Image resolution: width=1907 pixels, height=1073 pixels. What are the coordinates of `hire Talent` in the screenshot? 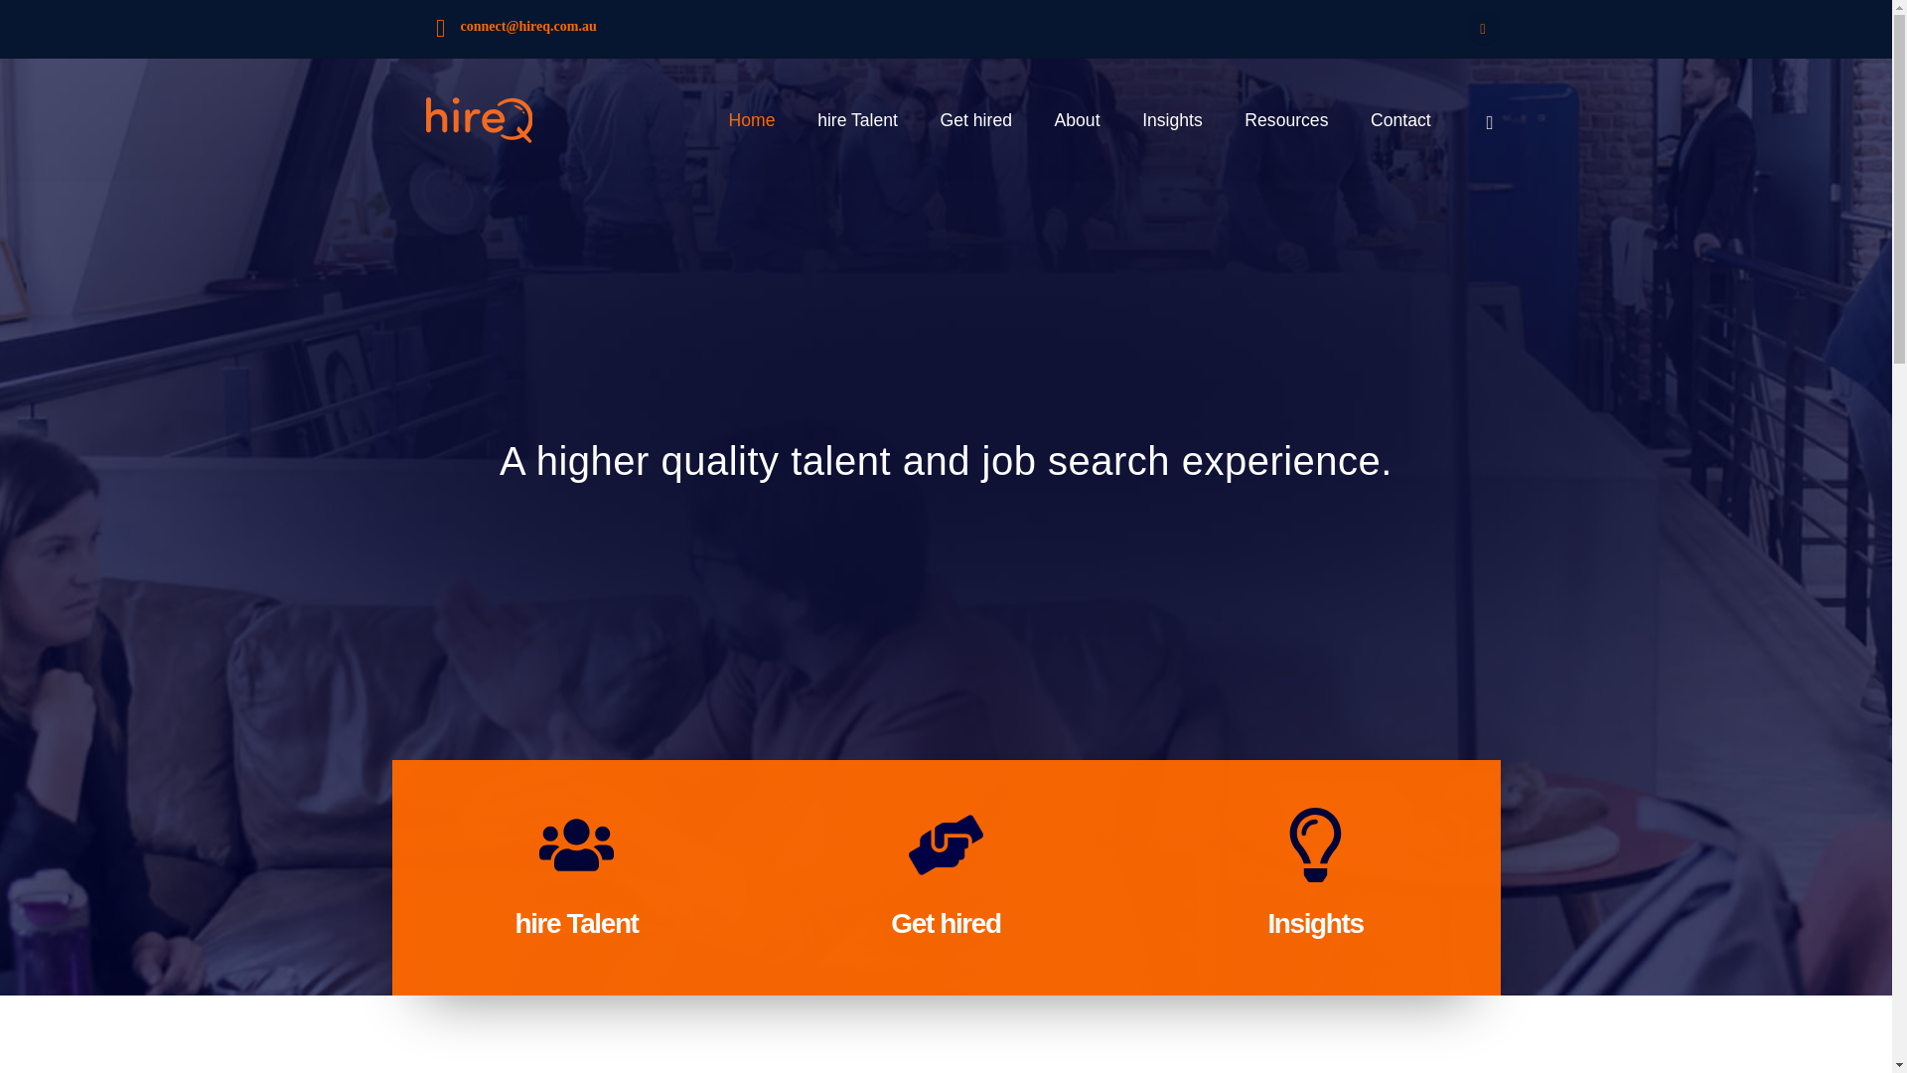 It's located at (576, 923).